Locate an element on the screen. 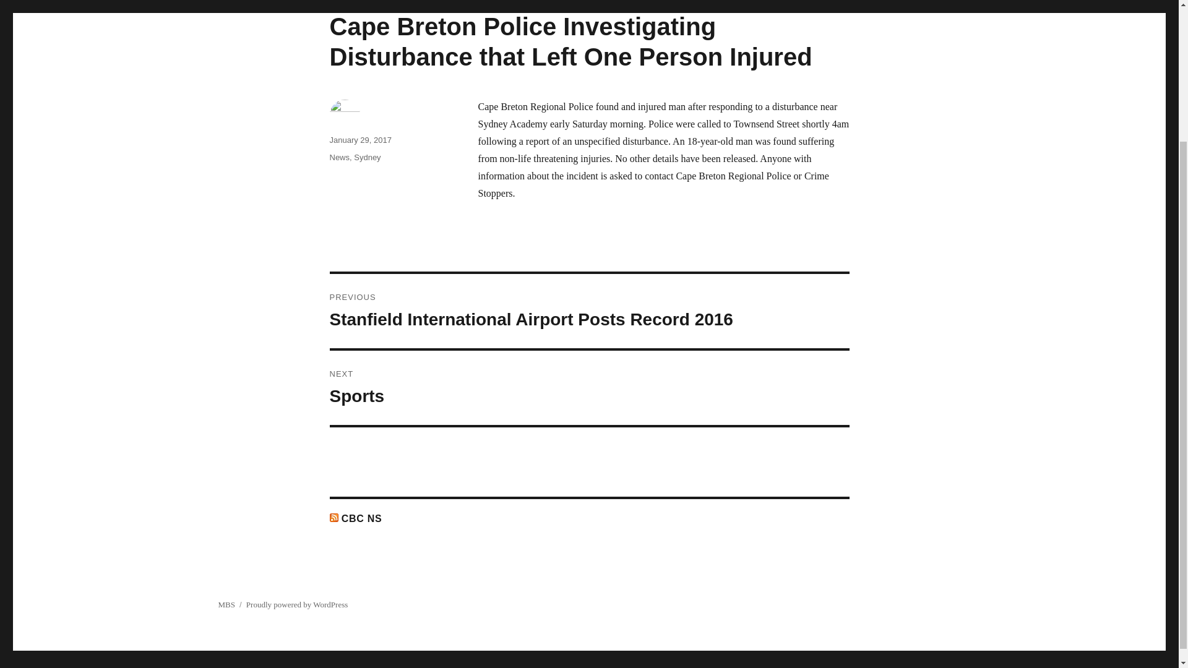 This screenshot has width=1188, height=668. January 29, 2017 is located at coordinates (339, 157).